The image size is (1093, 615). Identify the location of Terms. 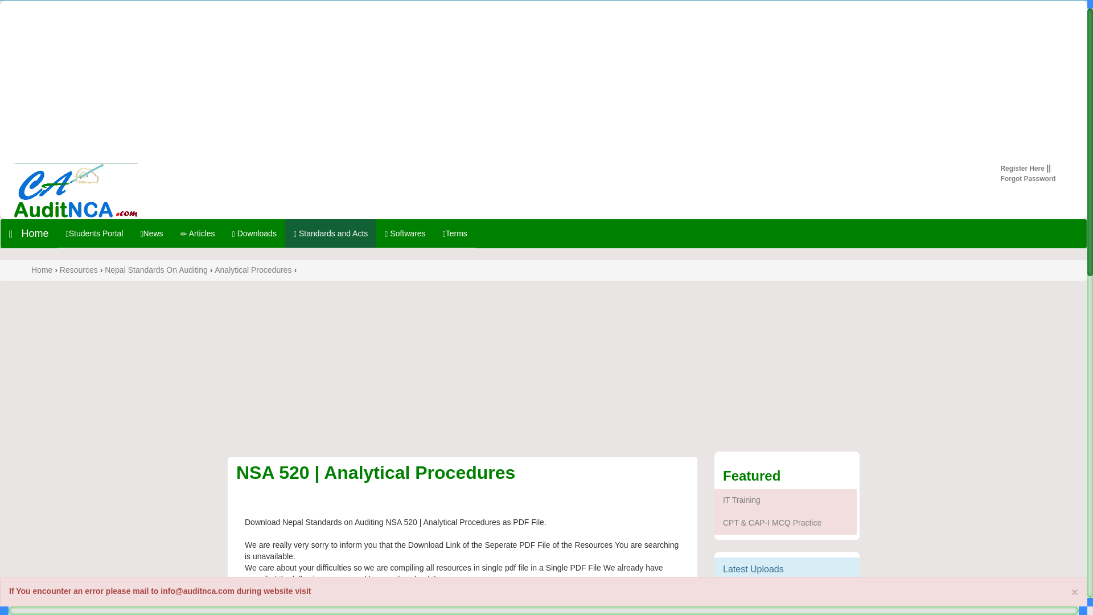
(454, 233).